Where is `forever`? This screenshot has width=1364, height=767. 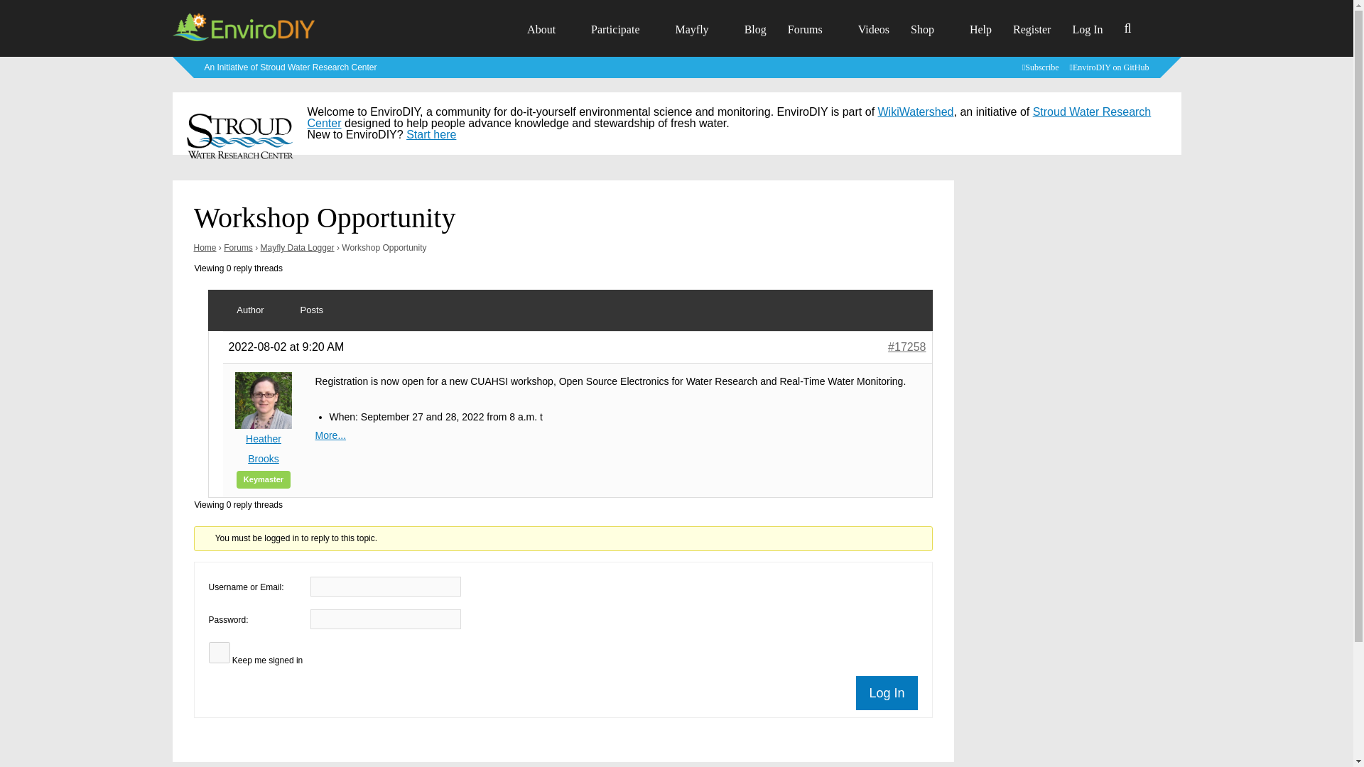 forever is located at coordinates (219, 652).